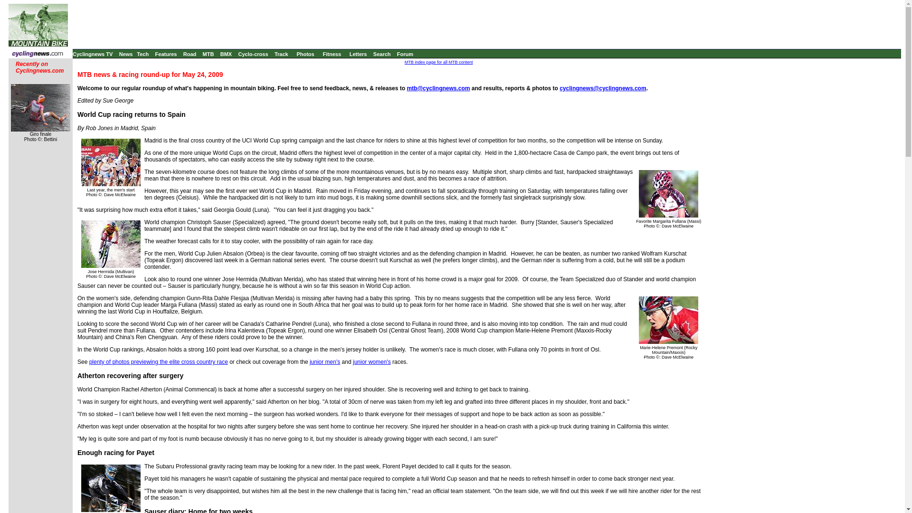 This screenshot has height=513, width=912. What do you see at coordinates (372, 361) in the screenshot?
I see `junior women's` at bounding box center [372, 361].